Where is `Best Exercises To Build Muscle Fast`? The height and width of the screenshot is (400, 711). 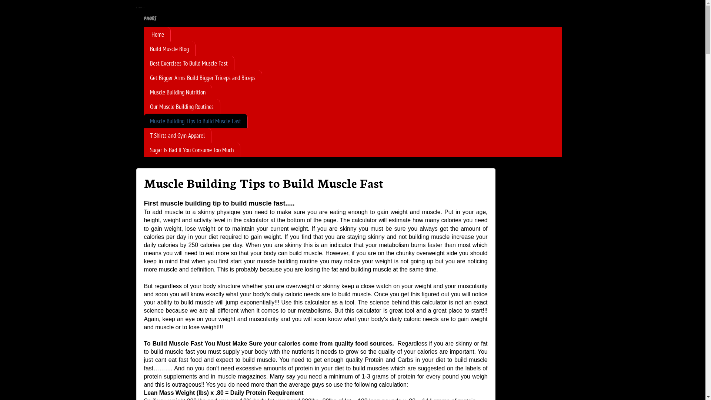 Best Exercises To Build Muscle Fast is located at coordinates (189, 63).